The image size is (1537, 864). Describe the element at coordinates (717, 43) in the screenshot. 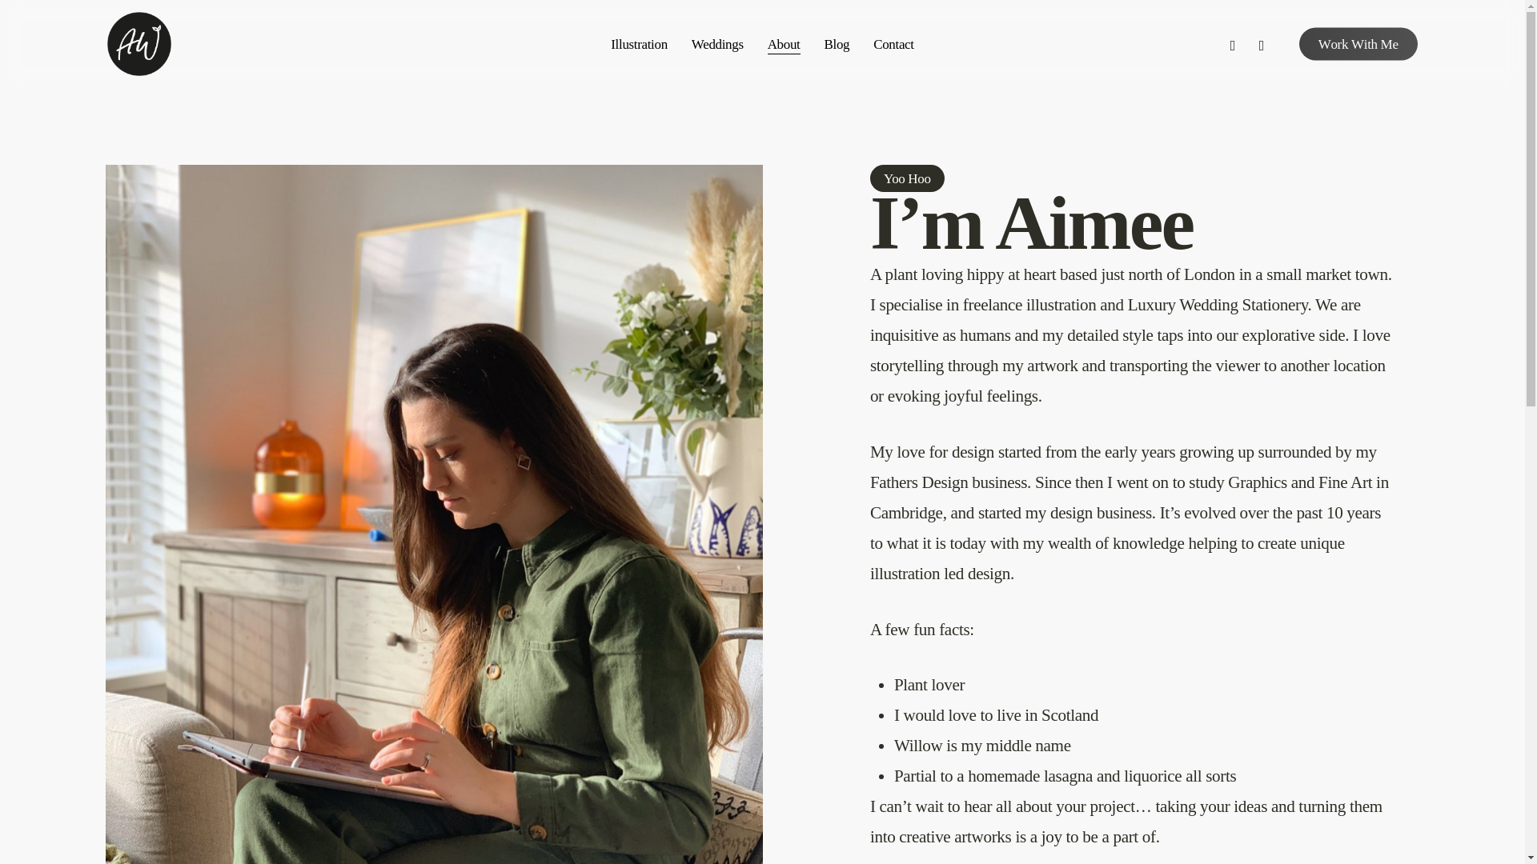

I see `Weddings` at that location.